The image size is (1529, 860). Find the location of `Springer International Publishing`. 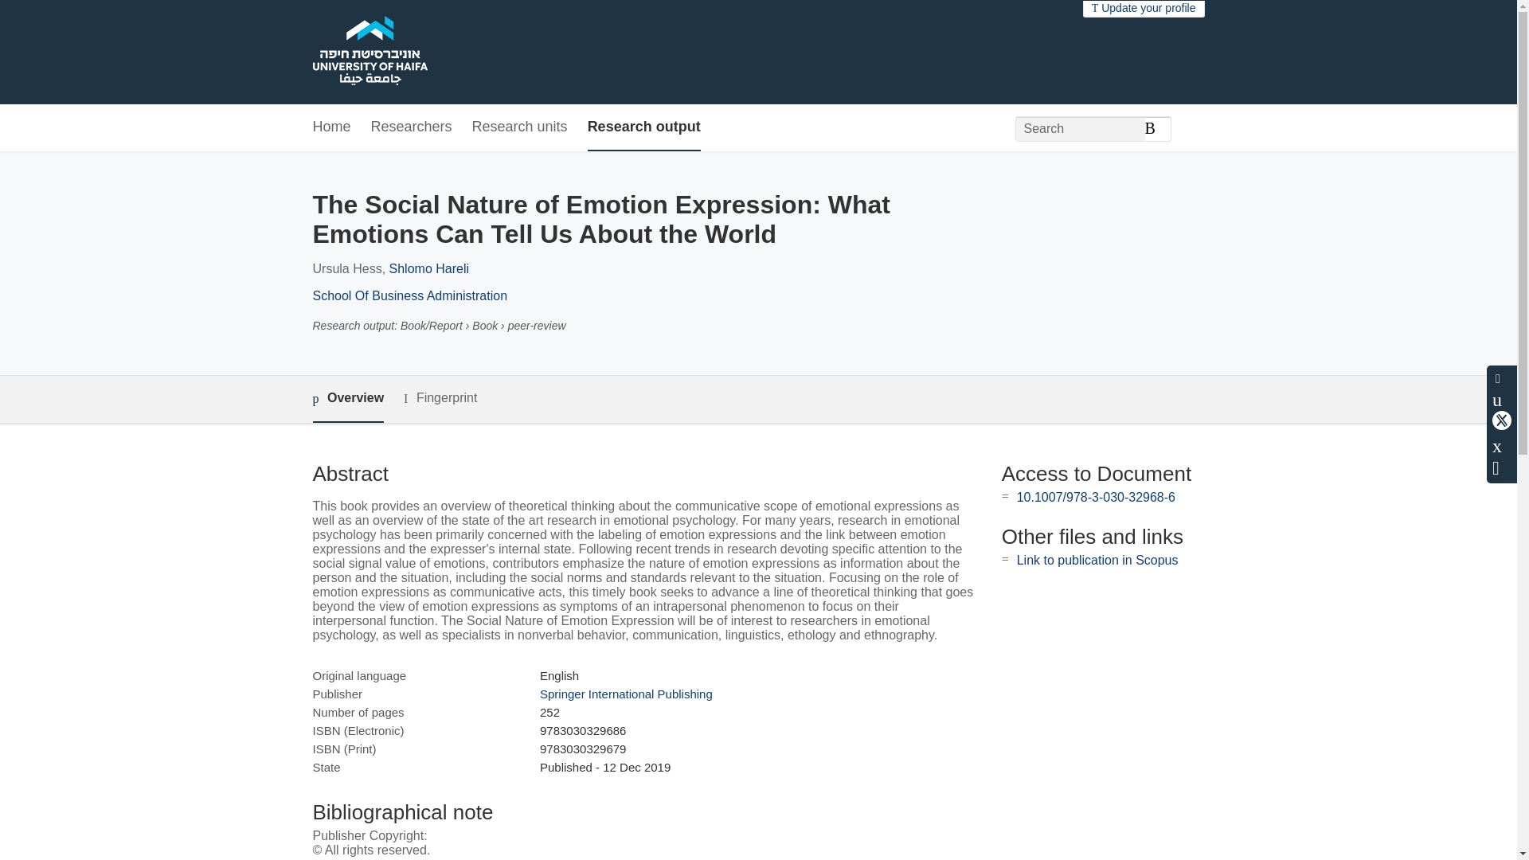

Springer International Publishing is located at coordinates (626, 694).